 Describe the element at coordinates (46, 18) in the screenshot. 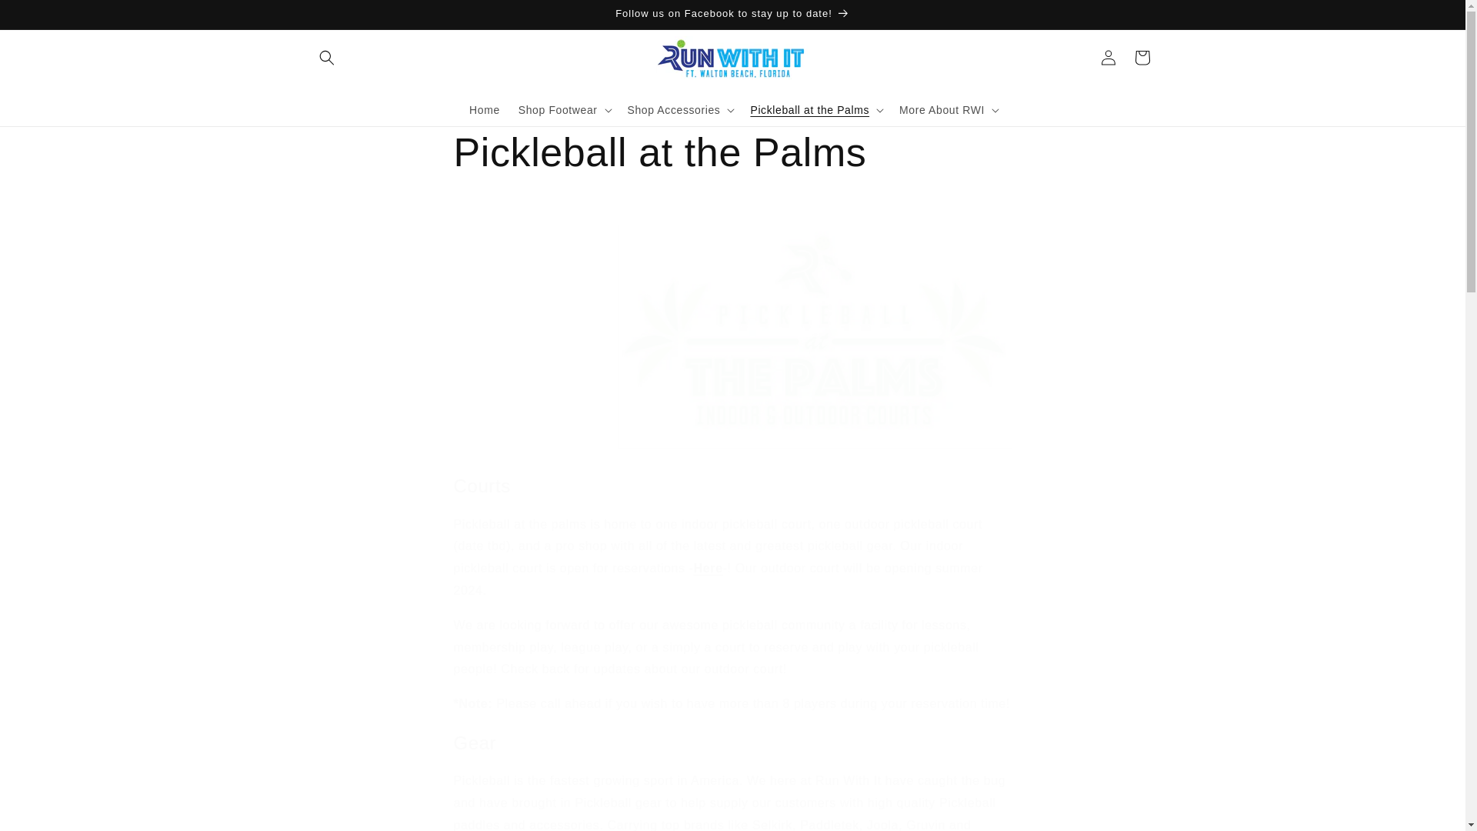

I see `Skip to content` at that location.